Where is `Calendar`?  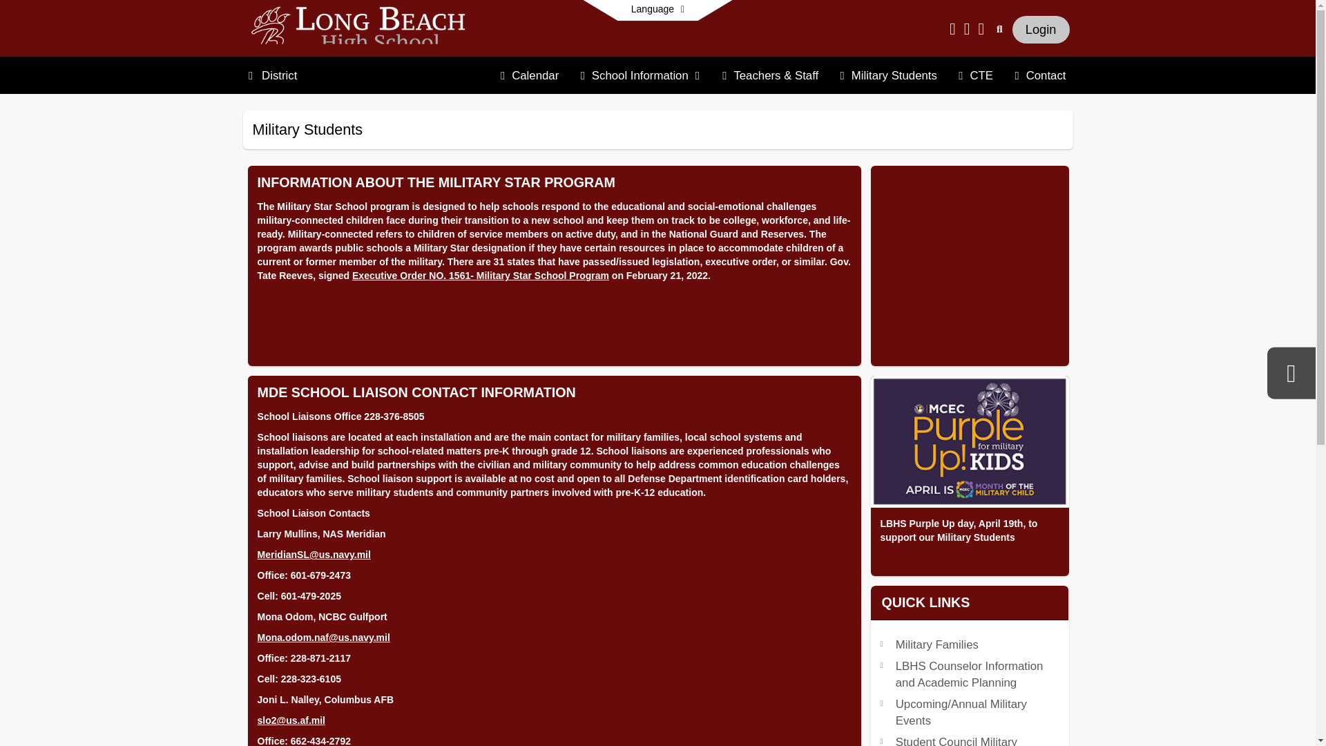 Calendar is located at coordinates (529, 76).